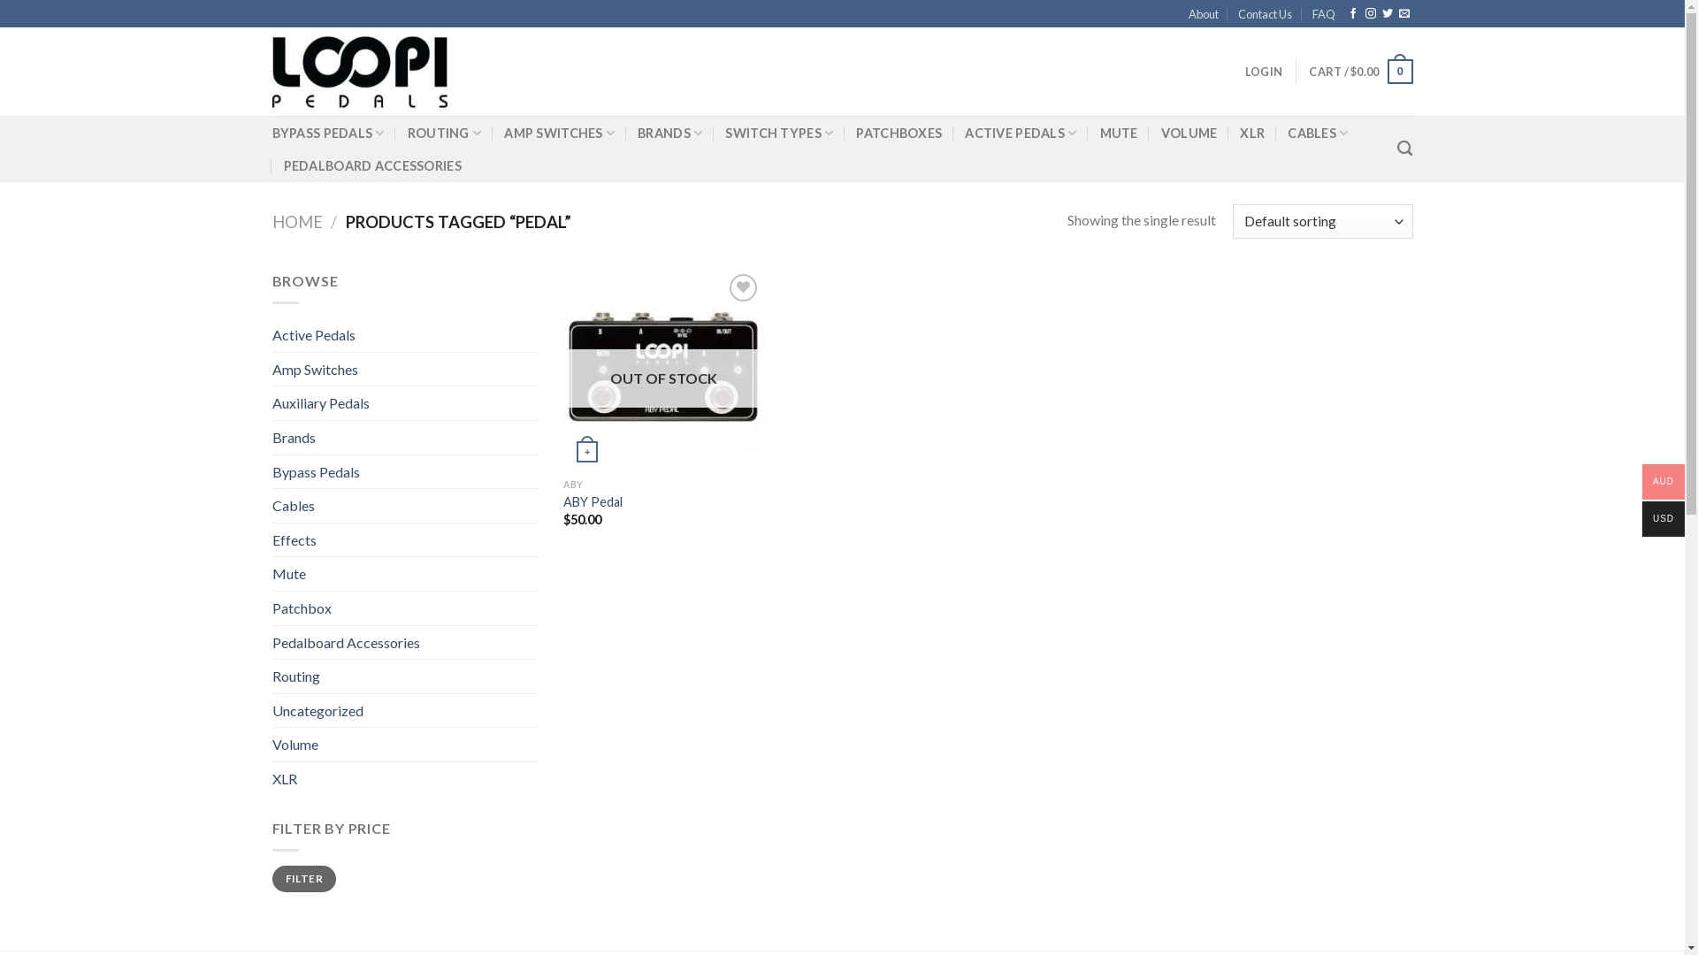  What do you see at coordinates (1204, 13) in the screenshot?
I see `About` at bounding box center [1204, 13].